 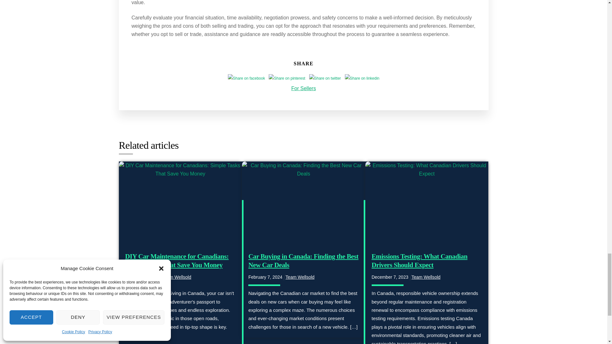 I want to click on facebook, so click(x=246, y=78).